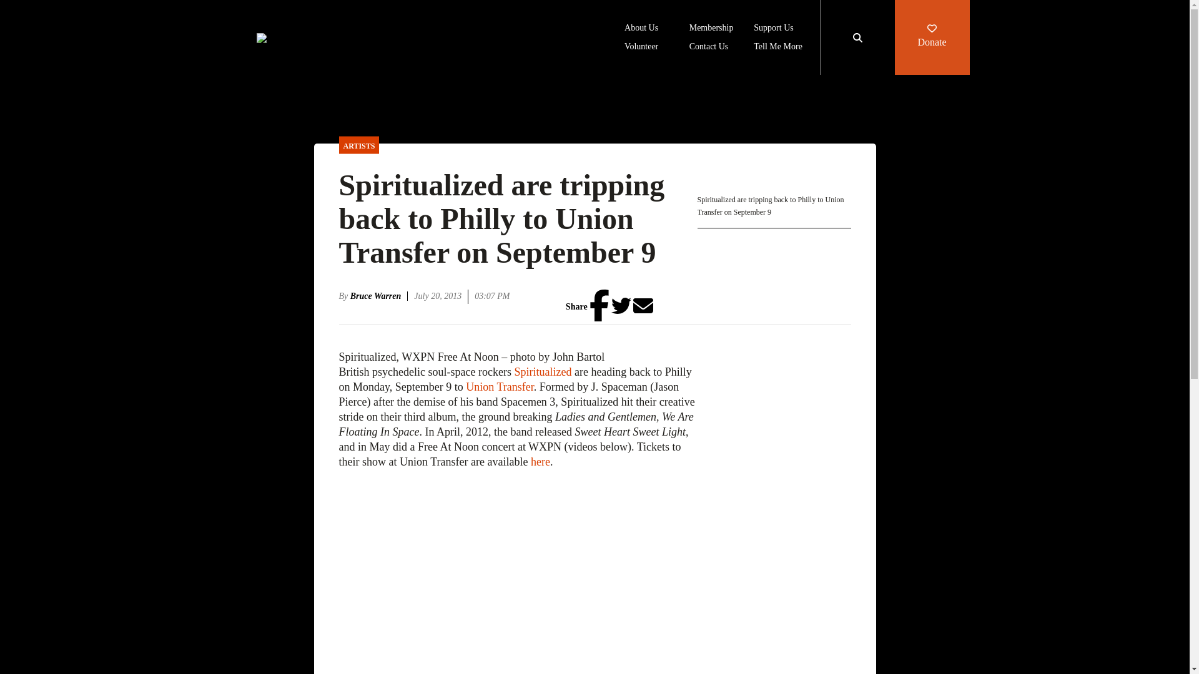 Image resolution: width=1199 pixels, height=674 pixels. What do you see at coordinates (541, 462) in the screenshot?
I see `here` at bounding box center [541, 462].